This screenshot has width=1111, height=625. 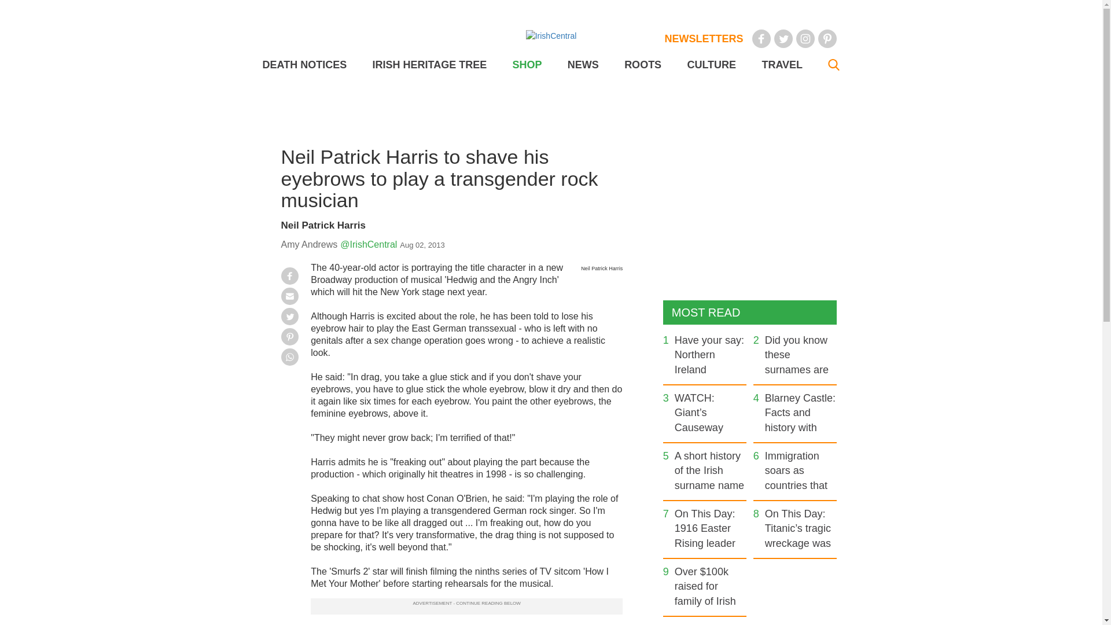 I want to click on TRAVEL, so click(x=781, y=65).